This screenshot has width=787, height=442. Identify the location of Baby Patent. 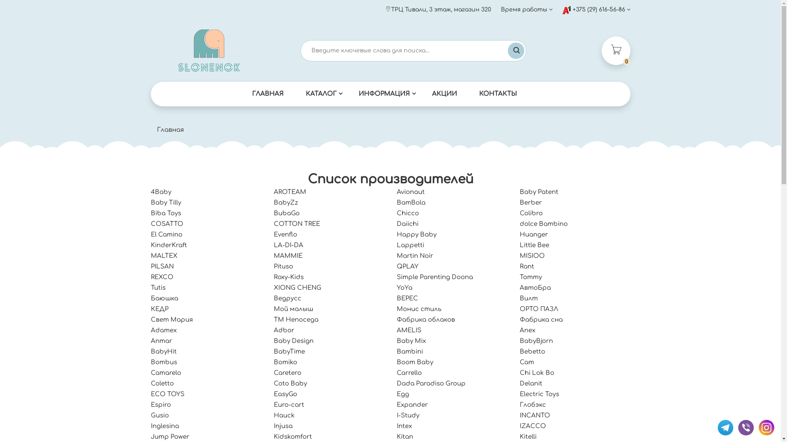
(539, 192).